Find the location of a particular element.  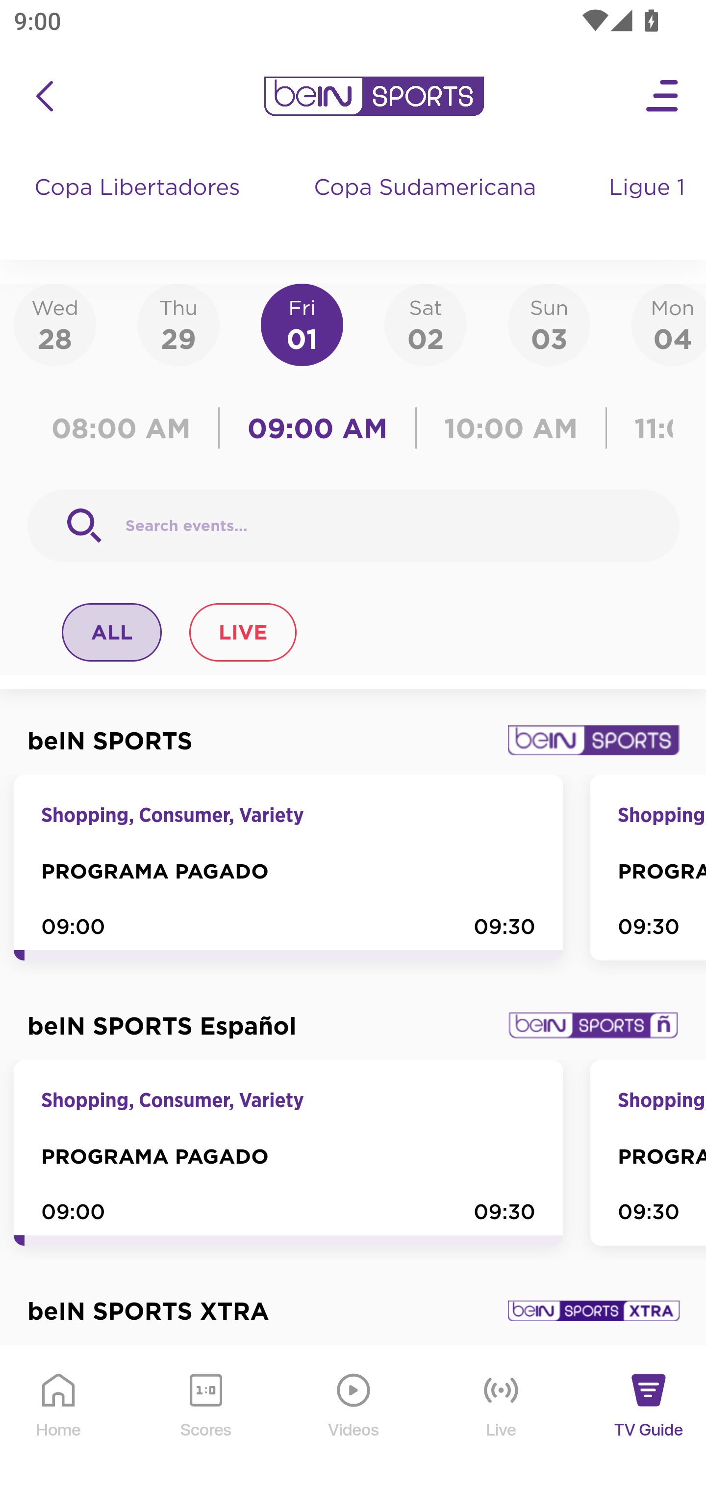

TV Guide TV Guide Icon TV Guide is located at coordinates (649, 1419).